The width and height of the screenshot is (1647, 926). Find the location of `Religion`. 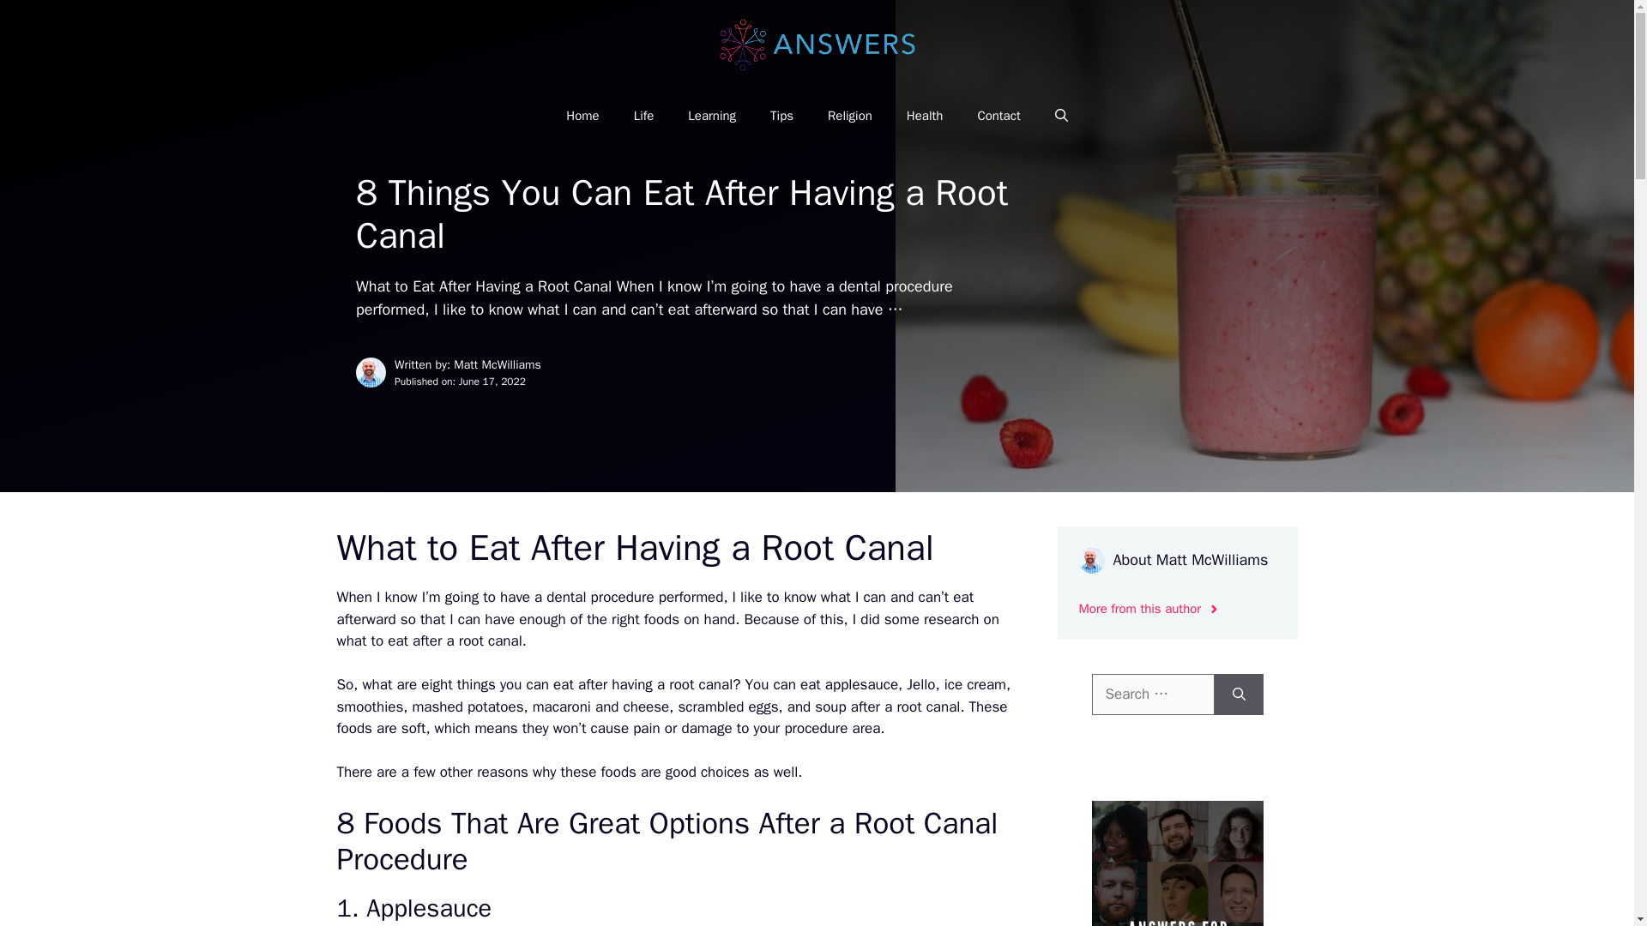

Religion is located at coordinates (849, 115).